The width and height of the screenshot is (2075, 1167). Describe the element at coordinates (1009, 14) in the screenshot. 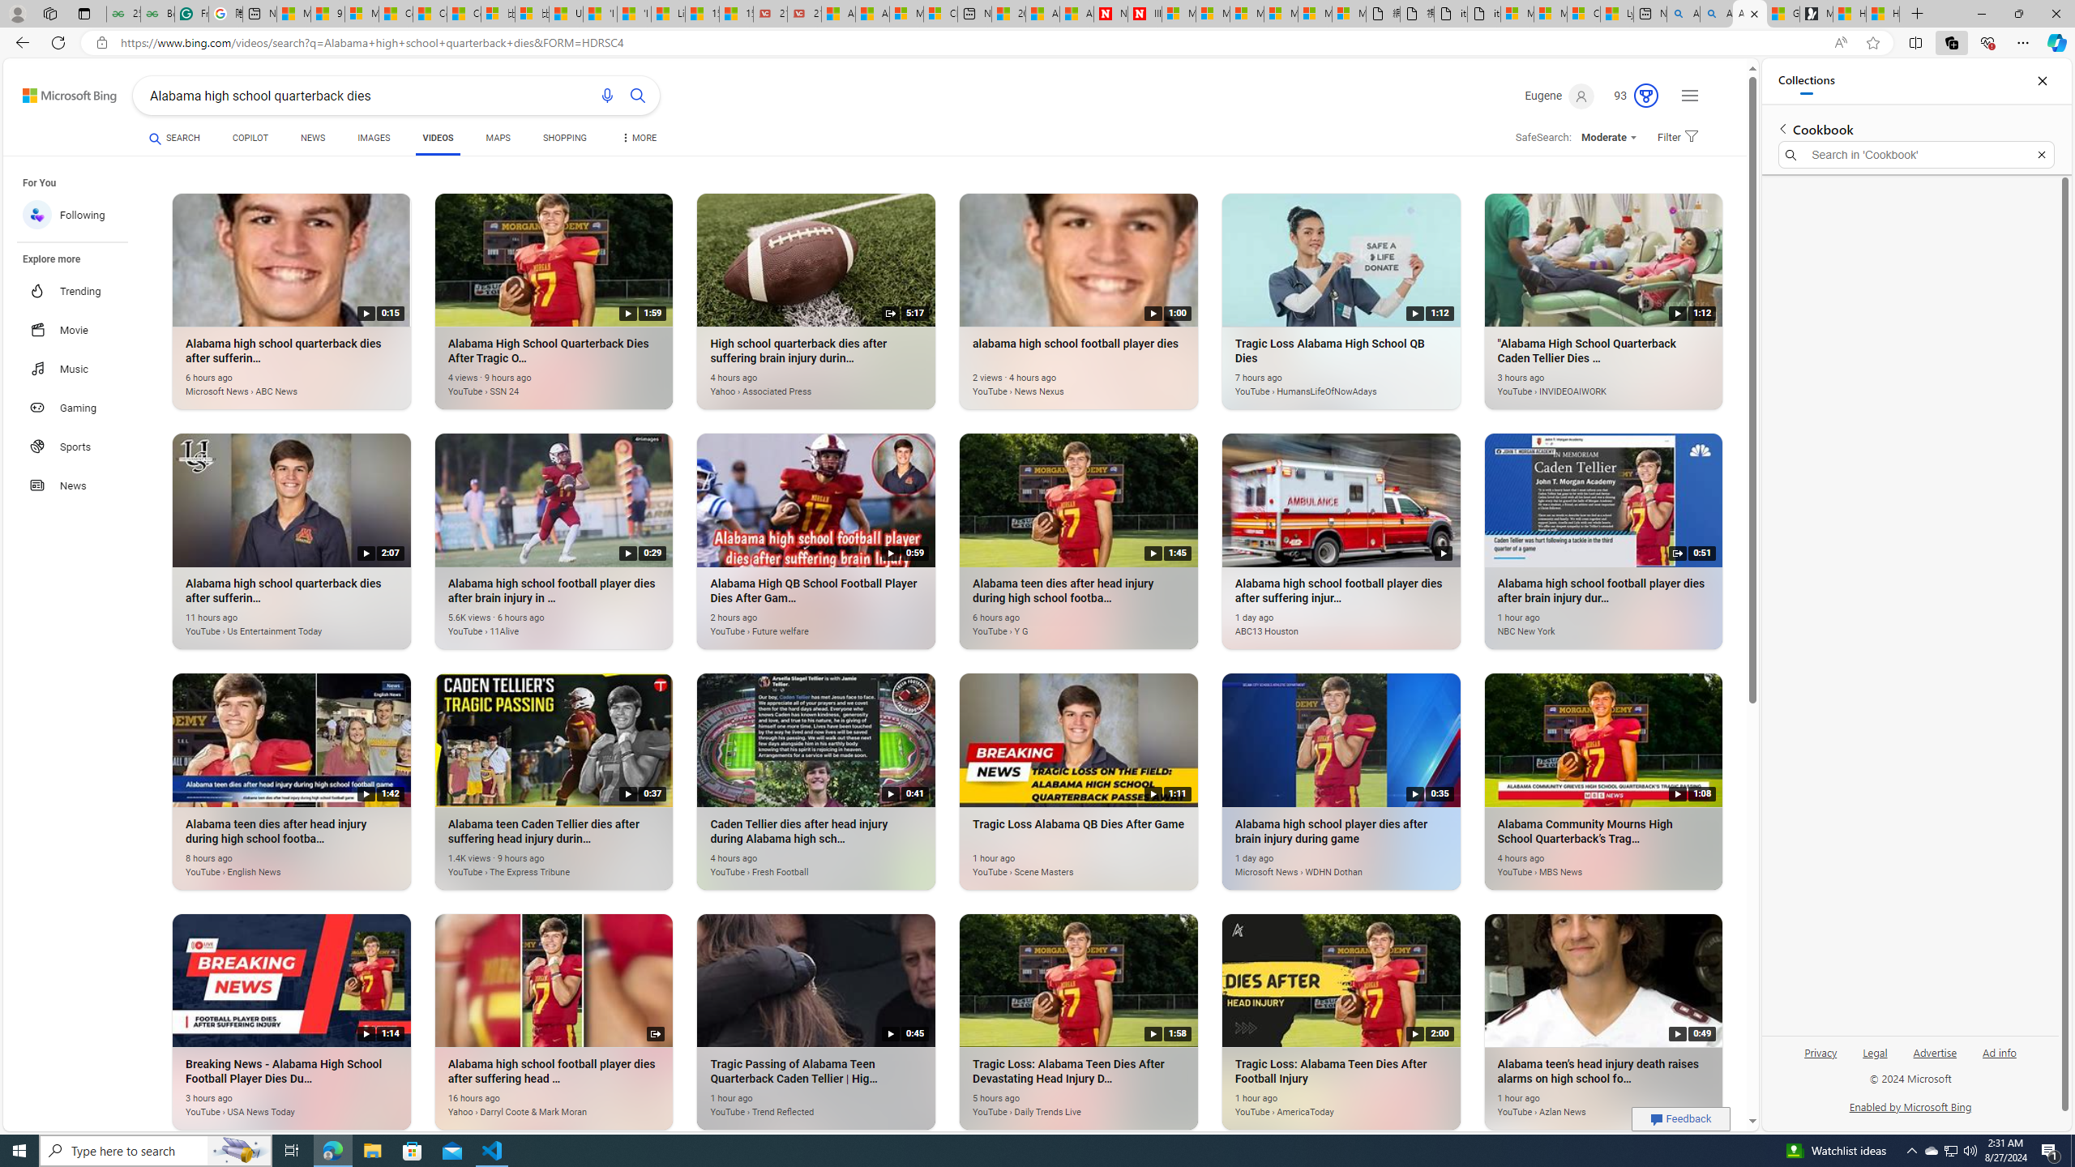

I see `20 Ways to Boost Your Protein Intake at Every Meal` at that location.